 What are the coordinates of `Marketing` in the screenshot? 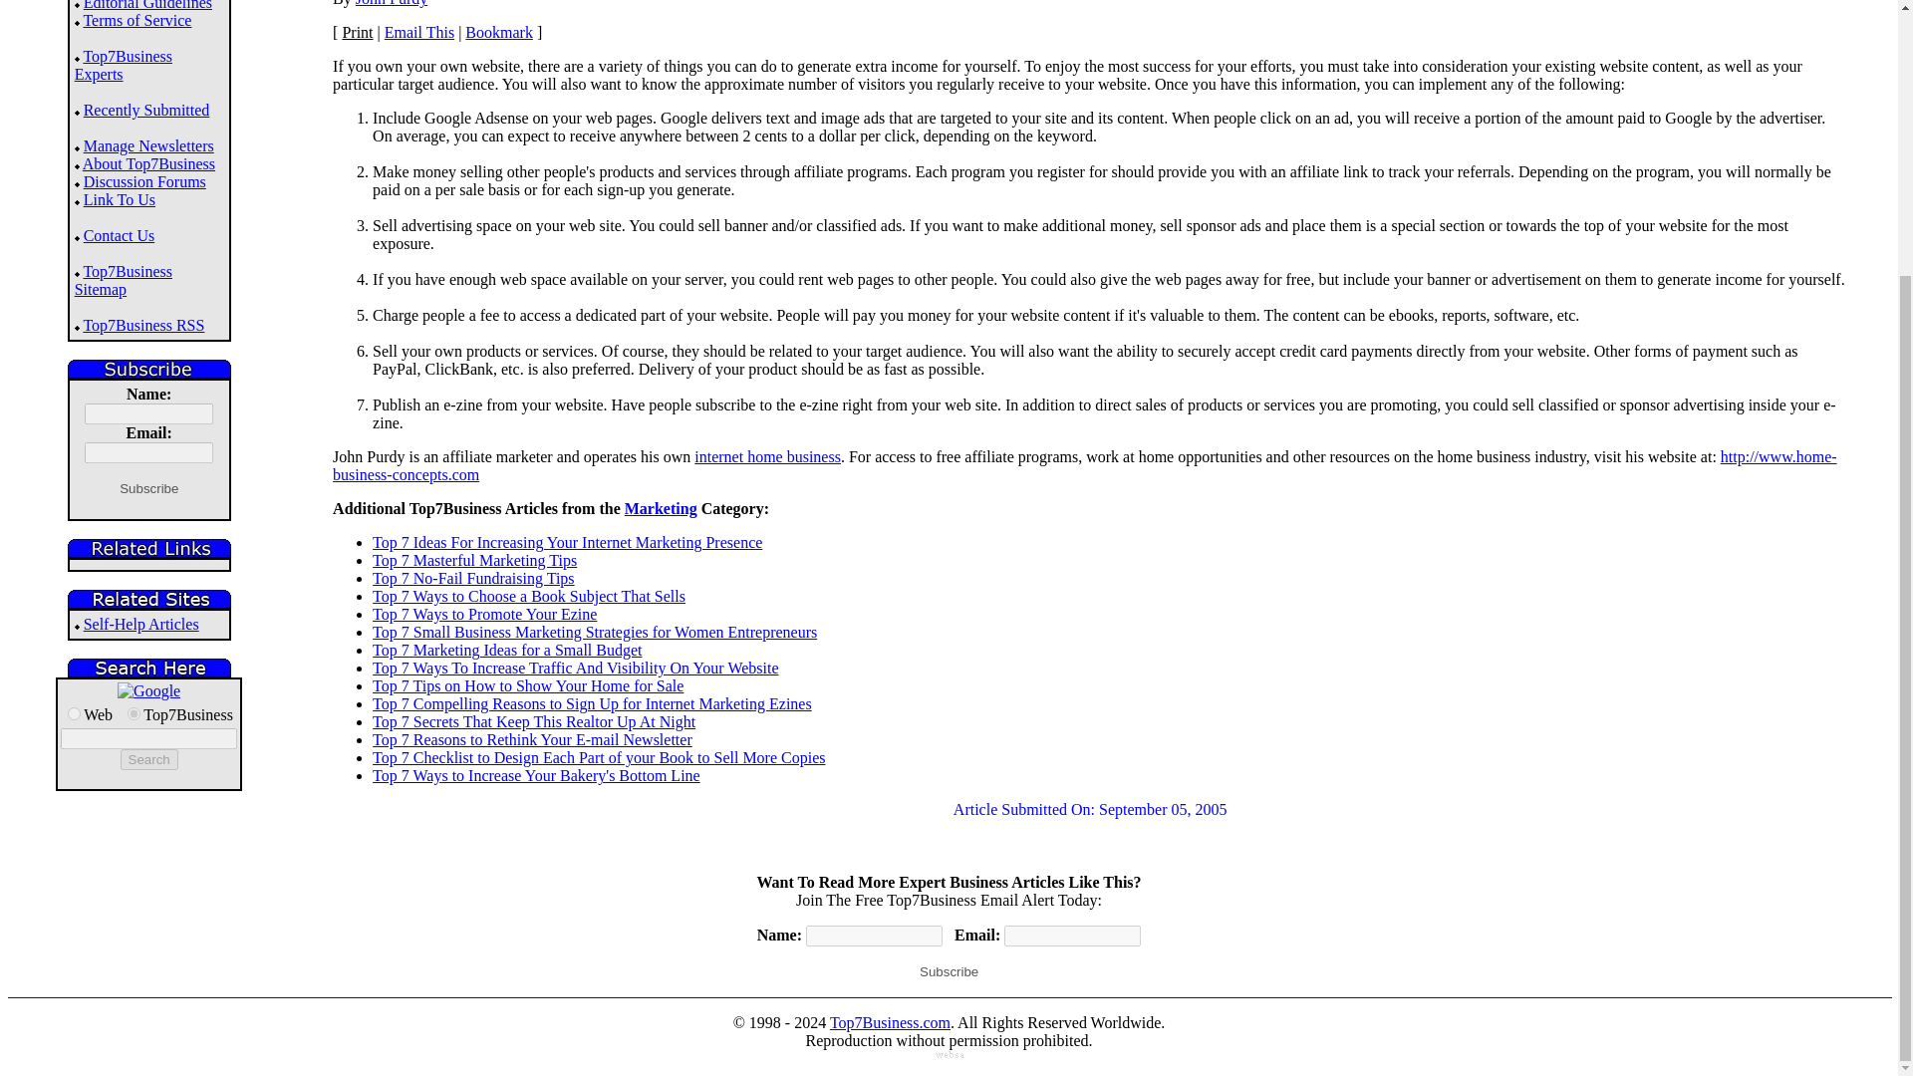 It's located at (662, 508).